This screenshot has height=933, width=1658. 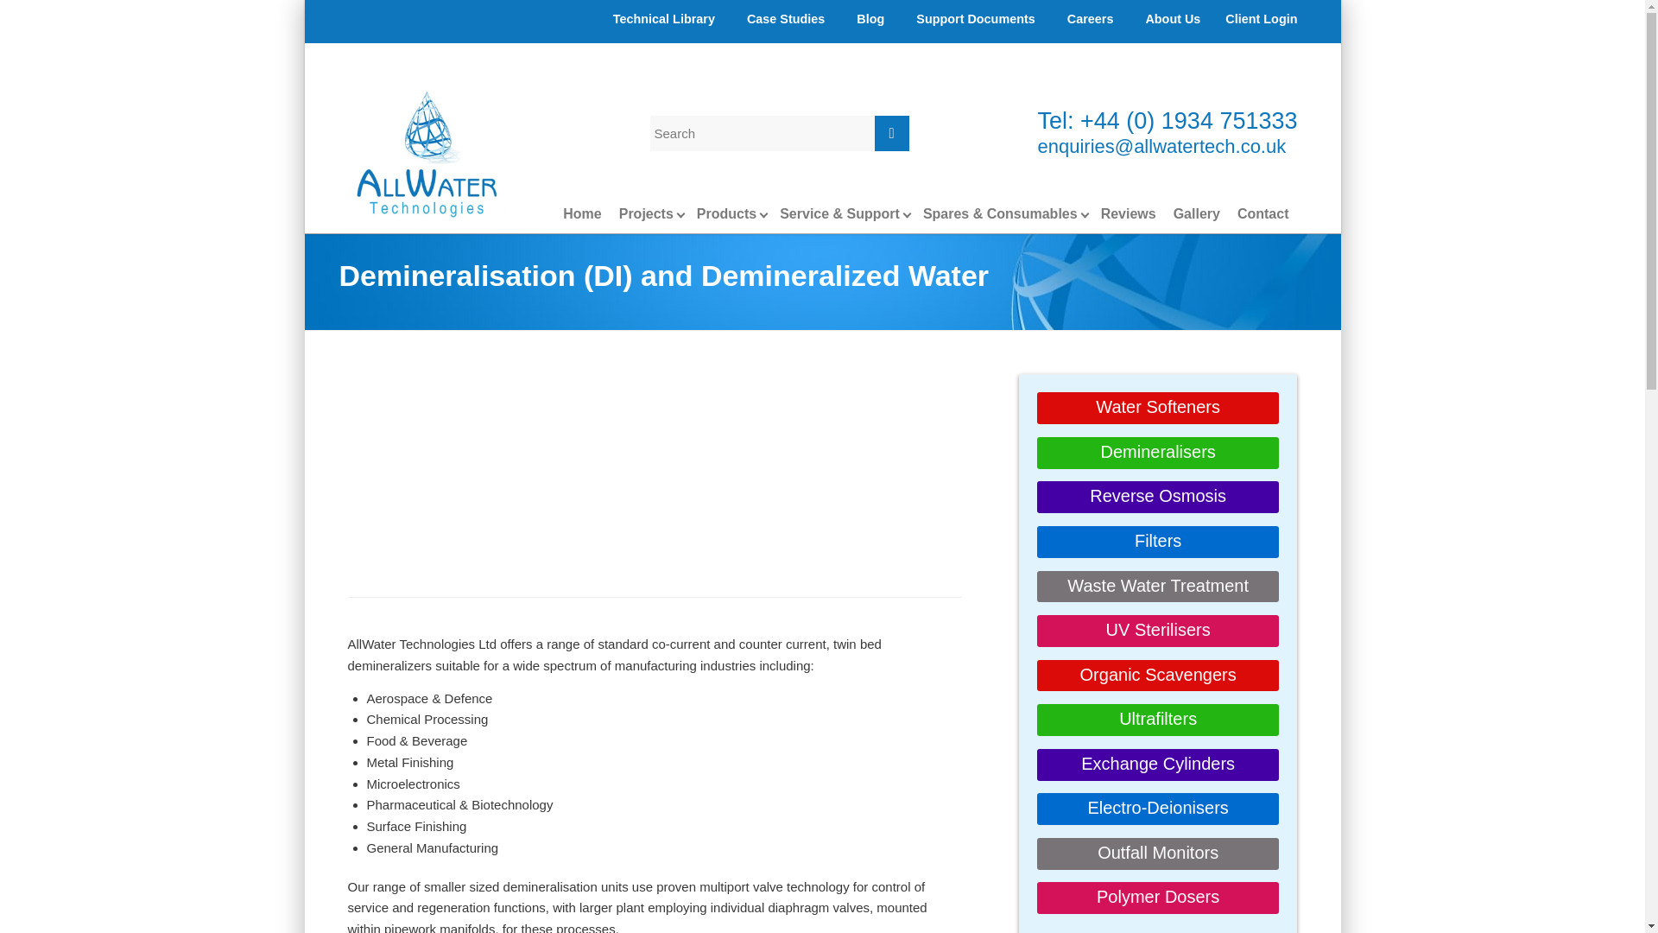 I want to click on Products, so click(x=725, y=213).